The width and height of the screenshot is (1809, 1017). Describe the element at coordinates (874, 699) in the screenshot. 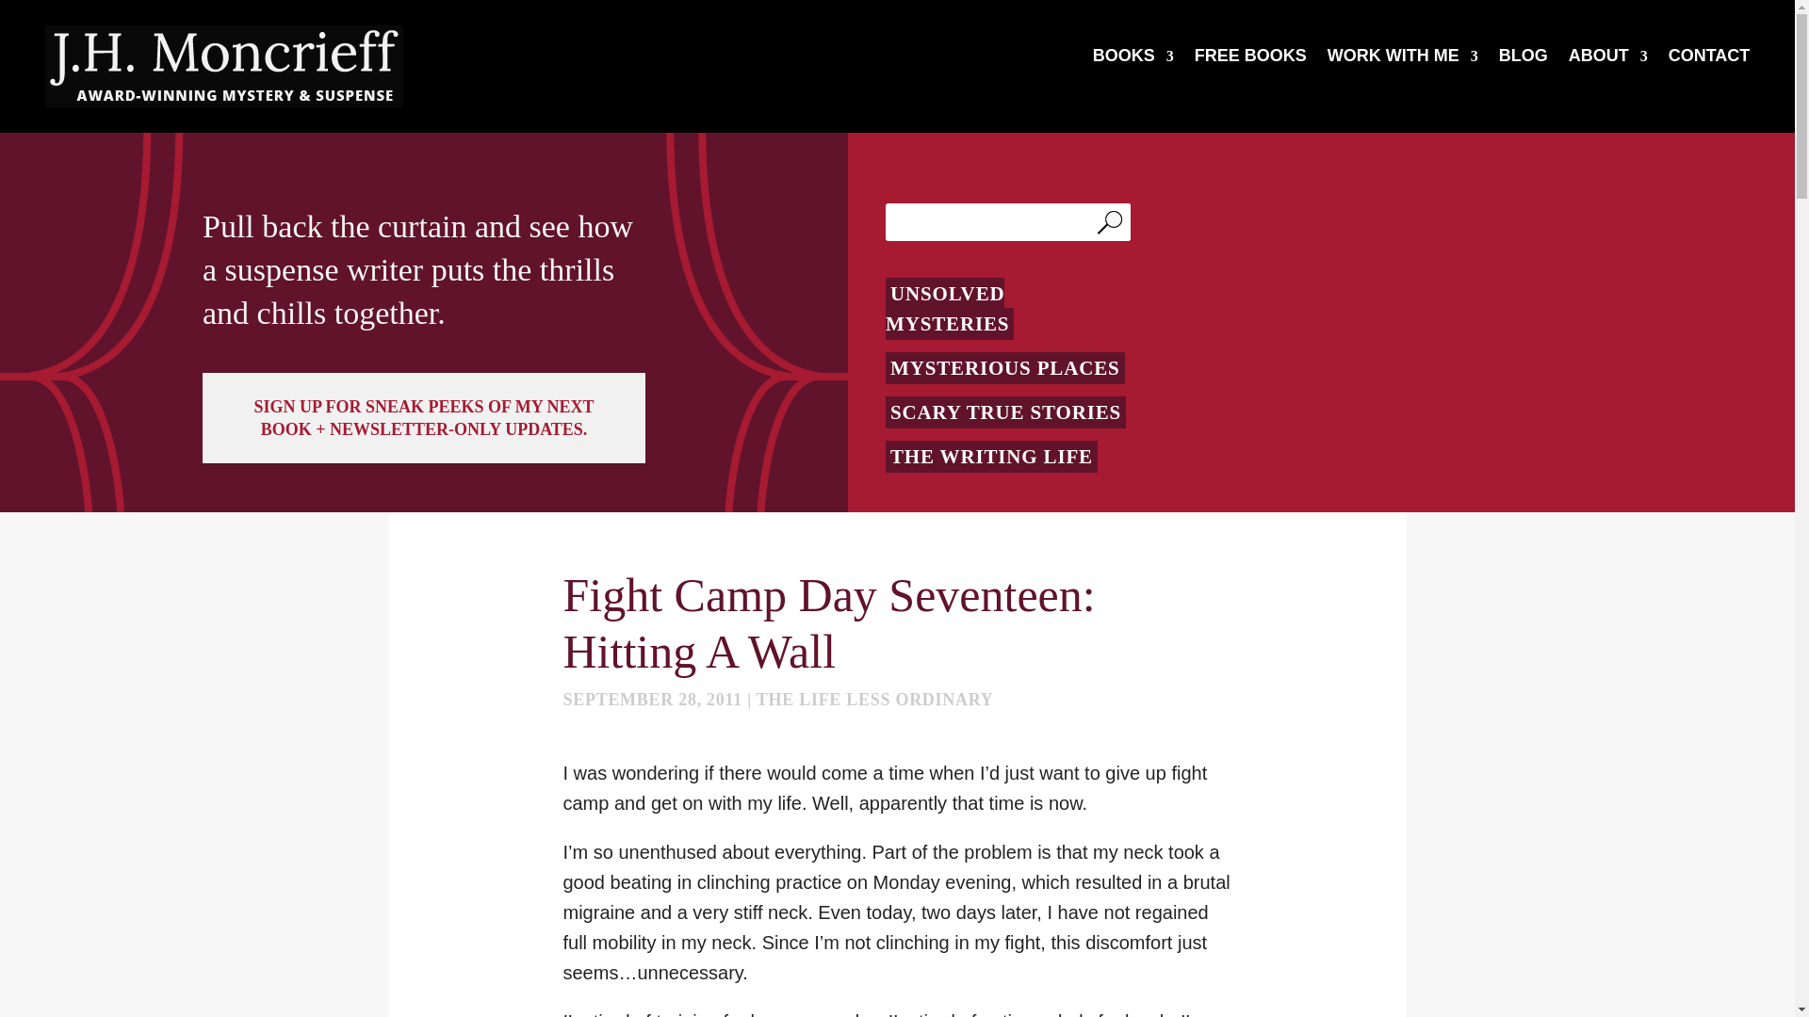

I see `THE LIFE LESS ORDINARY` at that location.